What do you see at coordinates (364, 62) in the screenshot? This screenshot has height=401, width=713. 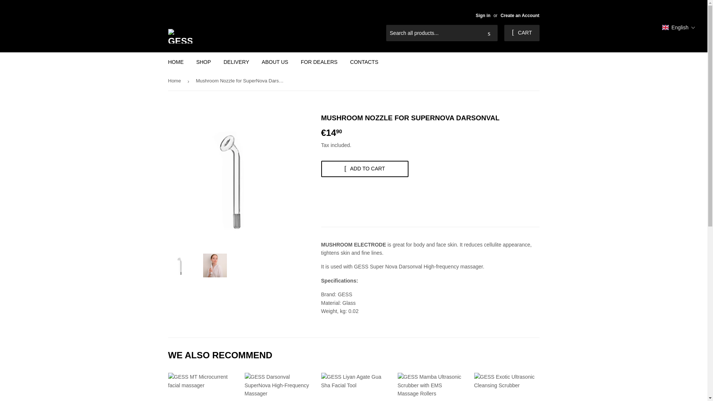 I see `CONTACTS` at bounding box center [364, 62].